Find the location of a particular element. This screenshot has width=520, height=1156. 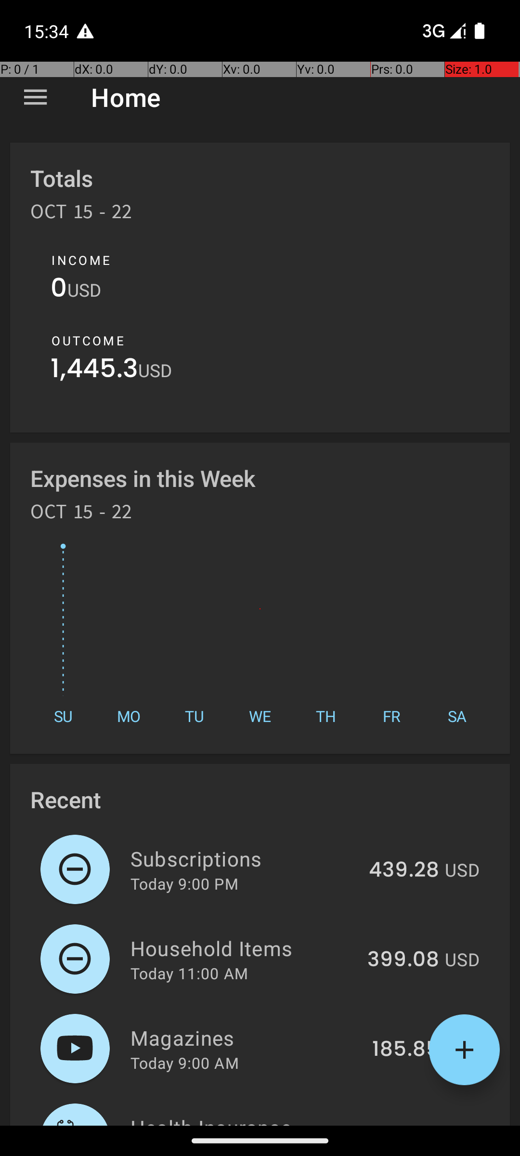

Health Insurance is located at coordinates (249, 1119).